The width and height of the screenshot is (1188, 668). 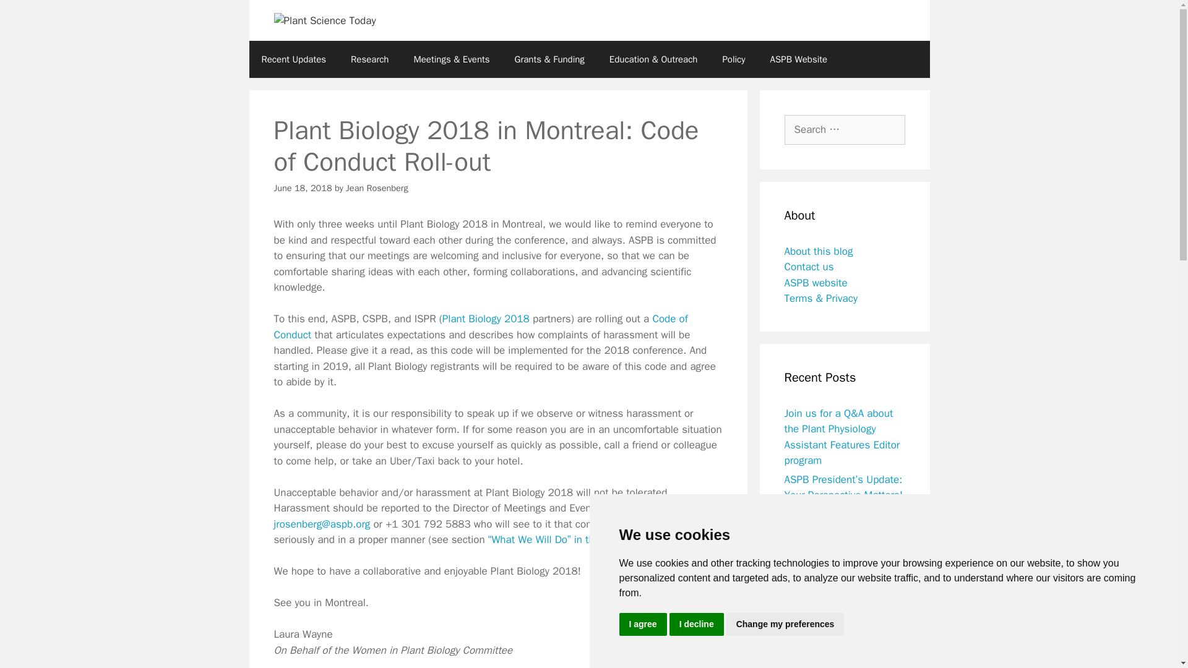 What do you see at coordinates (816, 283) in the screenshot?
I see `ASPB website` at bounding box center [816, 283].